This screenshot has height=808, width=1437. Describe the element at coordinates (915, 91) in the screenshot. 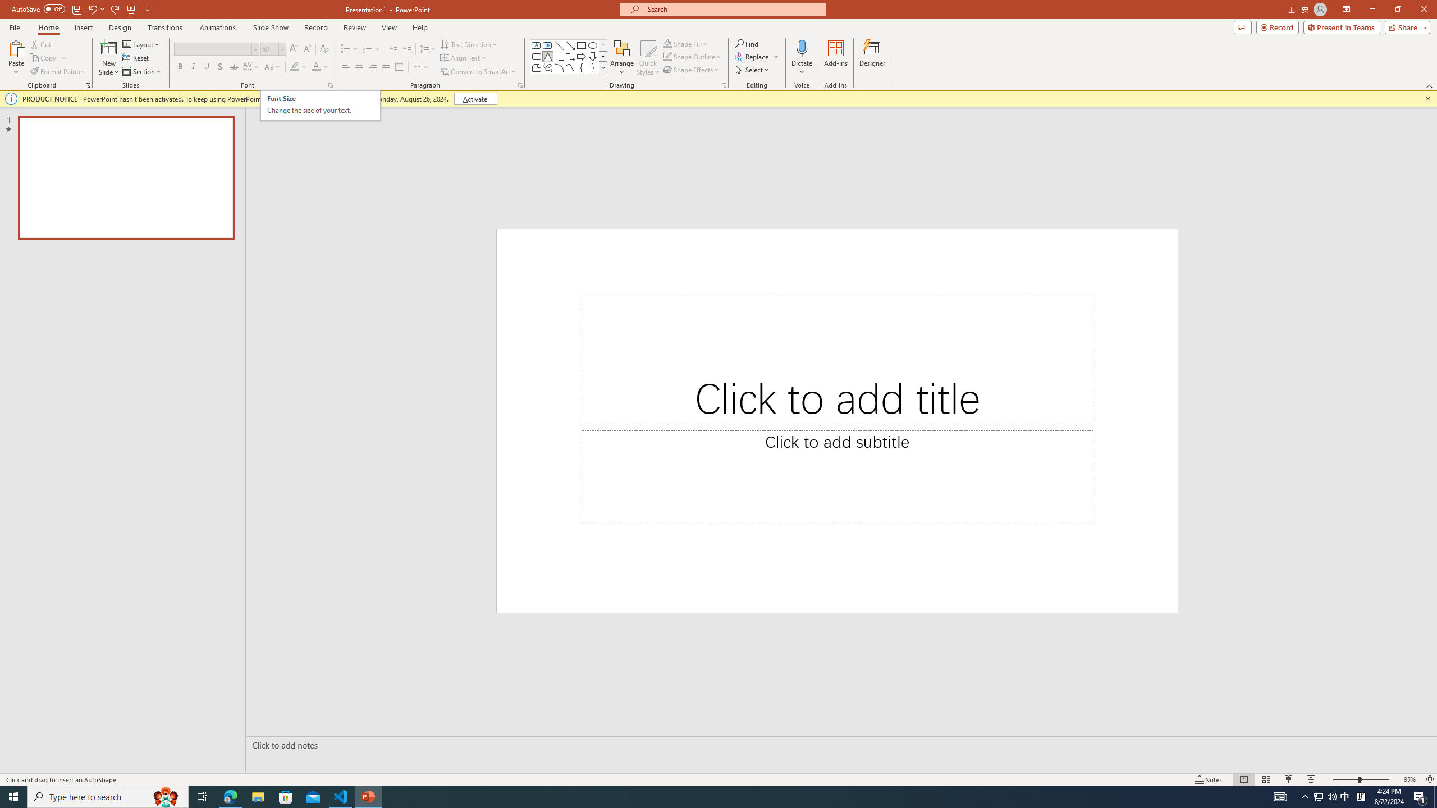

I see `Group` at that location.